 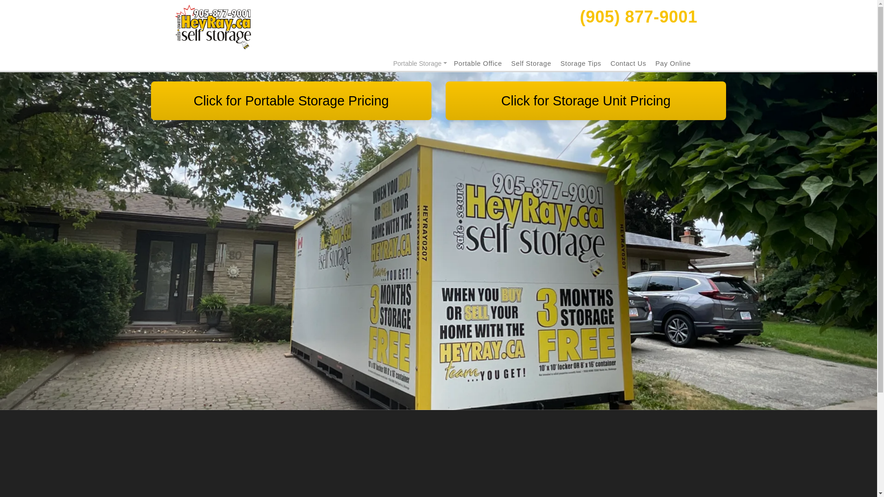 What do you see at coordinates (530, 63) in the screenshot?
I see `Self Storage` at bounding box center [530, 63].